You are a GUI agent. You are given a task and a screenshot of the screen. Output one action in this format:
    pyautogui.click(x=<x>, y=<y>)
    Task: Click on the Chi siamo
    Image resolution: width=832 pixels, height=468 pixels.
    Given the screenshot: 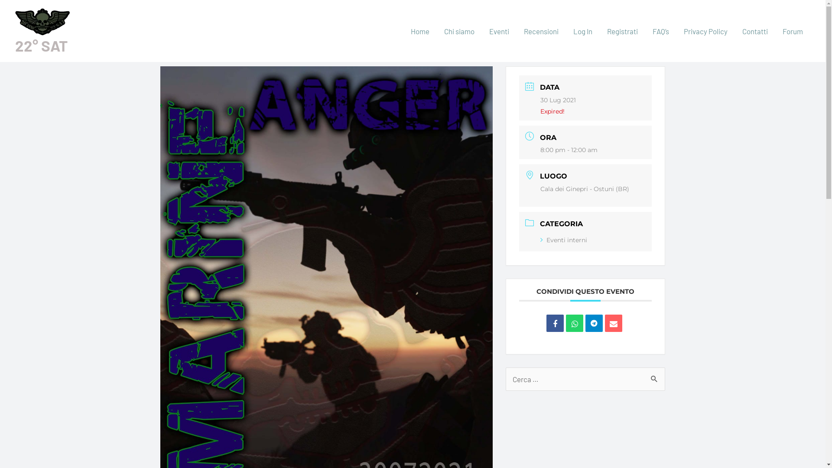 What is the action you would take?
    pyautogui.click(x=459, y=31)
    